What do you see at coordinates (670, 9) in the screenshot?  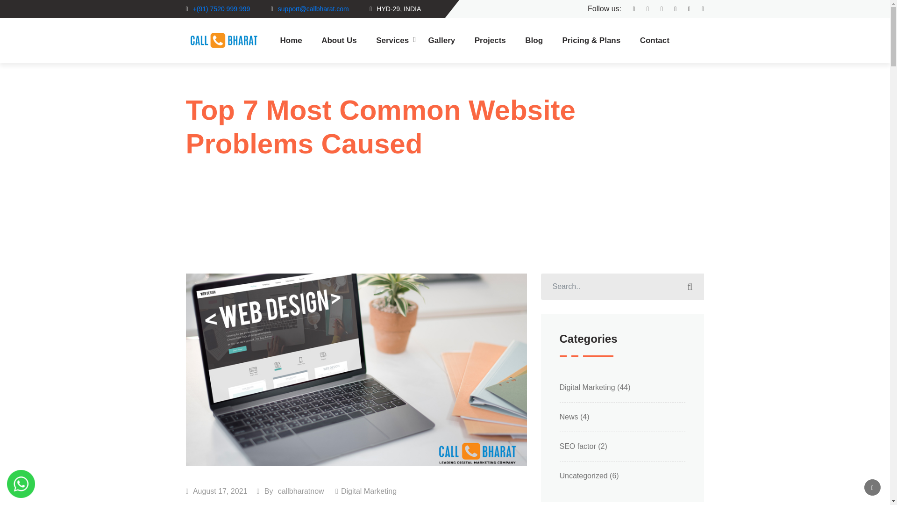 I see `instagram` at bounding box center [670, 9].